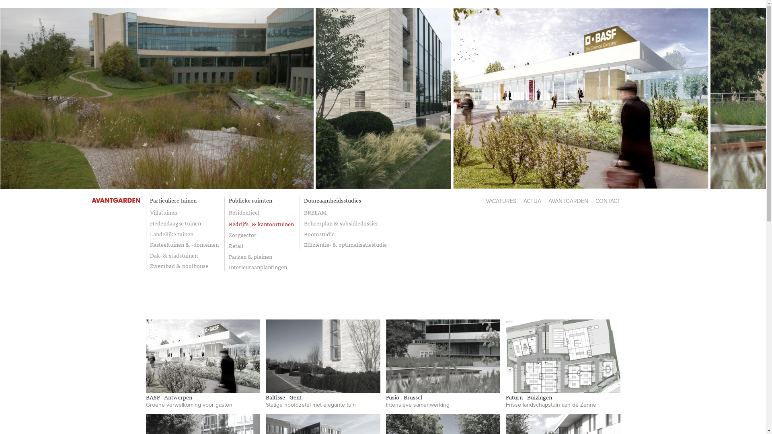  Describe the element at coordinates (443, 364) in the screenshot. I see `Fusio - Brussel
Intensieve samenwerking` at that location.